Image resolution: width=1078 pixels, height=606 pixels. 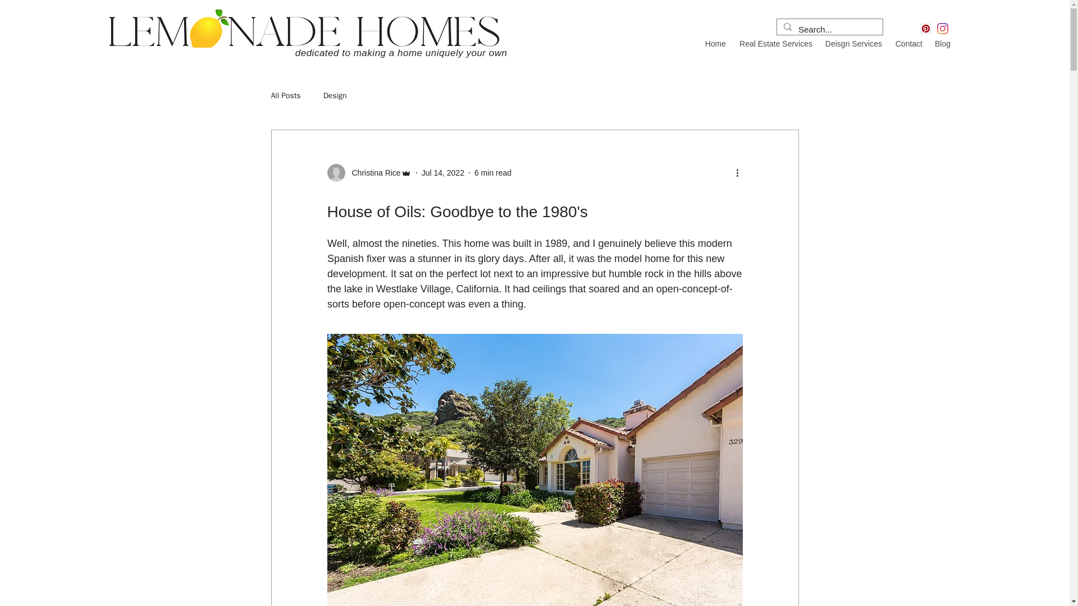 I want to click on Contact, so click(x=907, y=43).